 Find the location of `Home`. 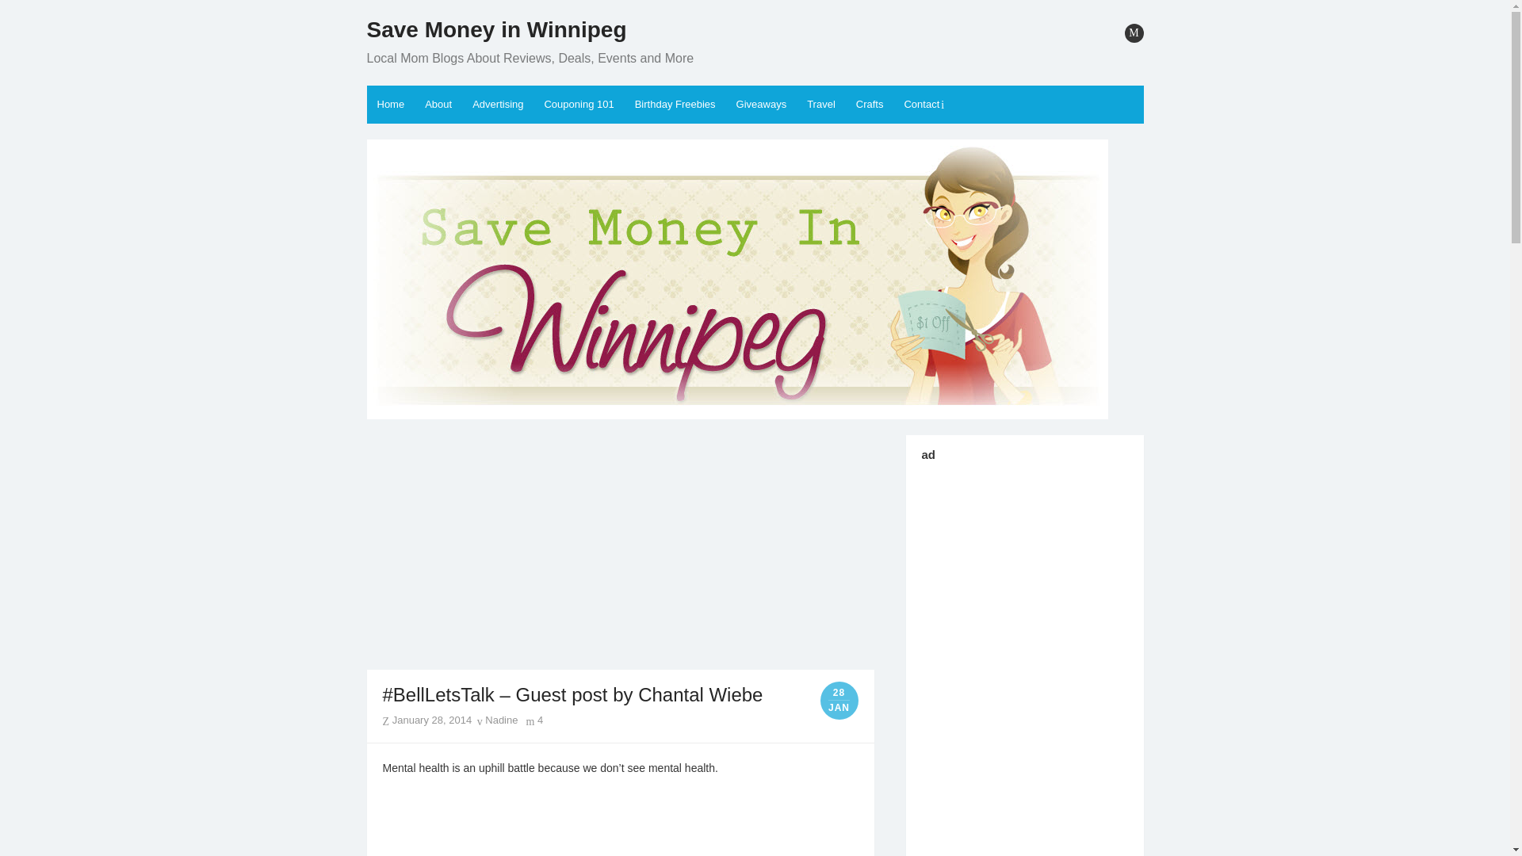

Home is located at coordinates (390, 105).